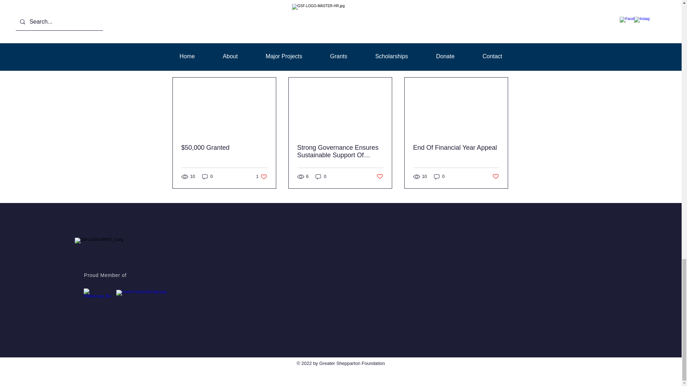 Image resolution: width=687 pixels, height=386 pixels. What do you see at coordinates (469, 26) in the screenshot?
I see `Post not marked as liked` at bounding box center [469, 26].